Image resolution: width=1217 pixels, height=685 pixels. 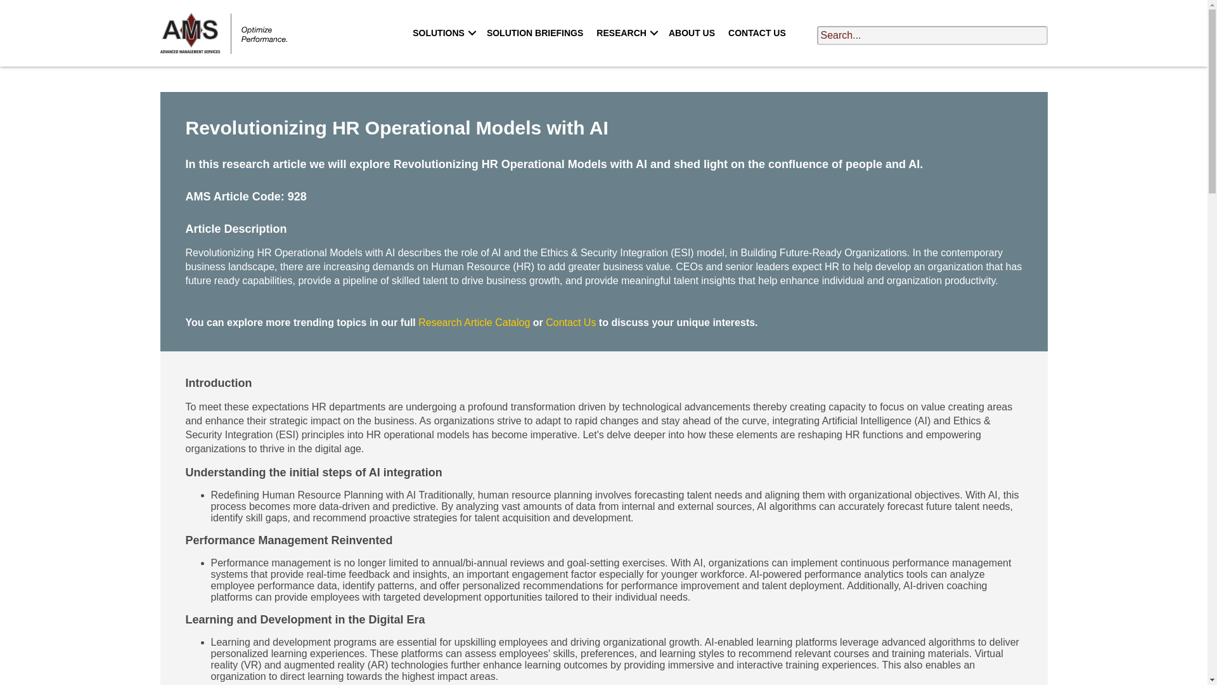 What do you see at coordinates (474, 322) in the screenshot?
I see `Research Article Catalog` at bounding box center [474, 322].